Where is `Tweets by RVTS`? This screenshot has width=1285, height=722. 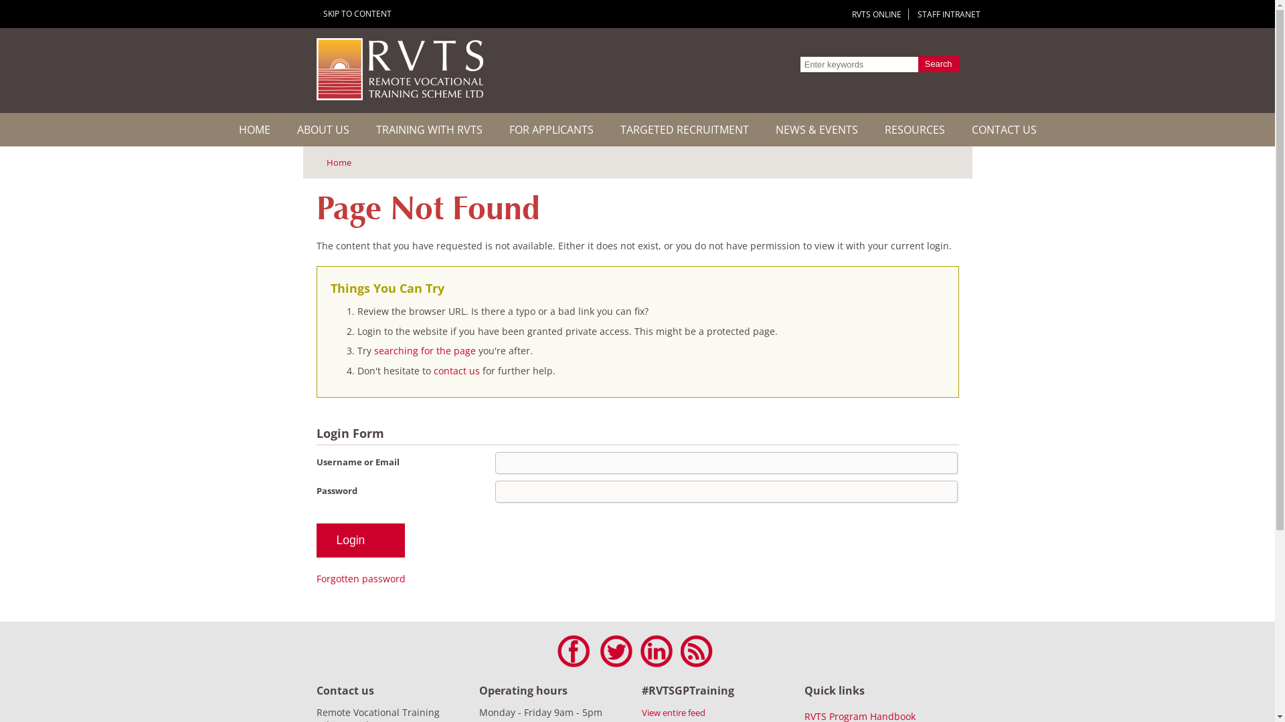 Tweets by RVTS is located at coordinates (616, 651).